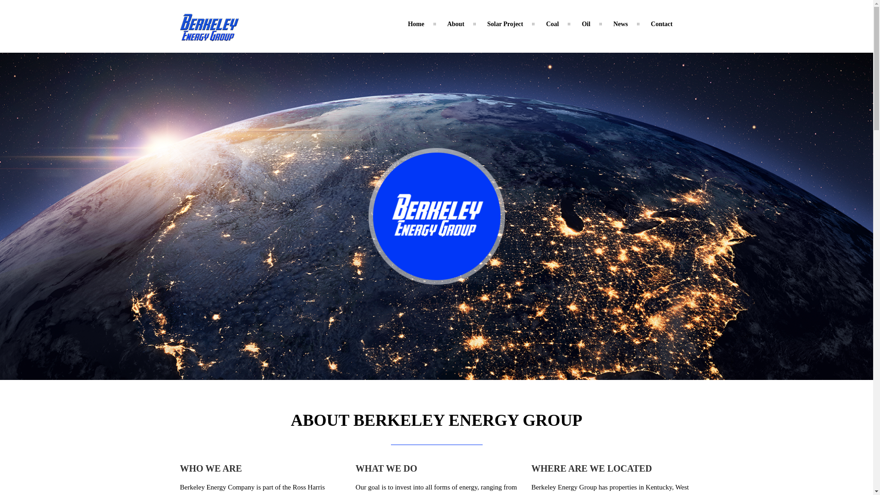 Image resolution: width=880 pixels, height=495 pixels. Describe the element at coordinates (209, 36) in the screenshot. I see `Berkeley Energy Group` at that location.